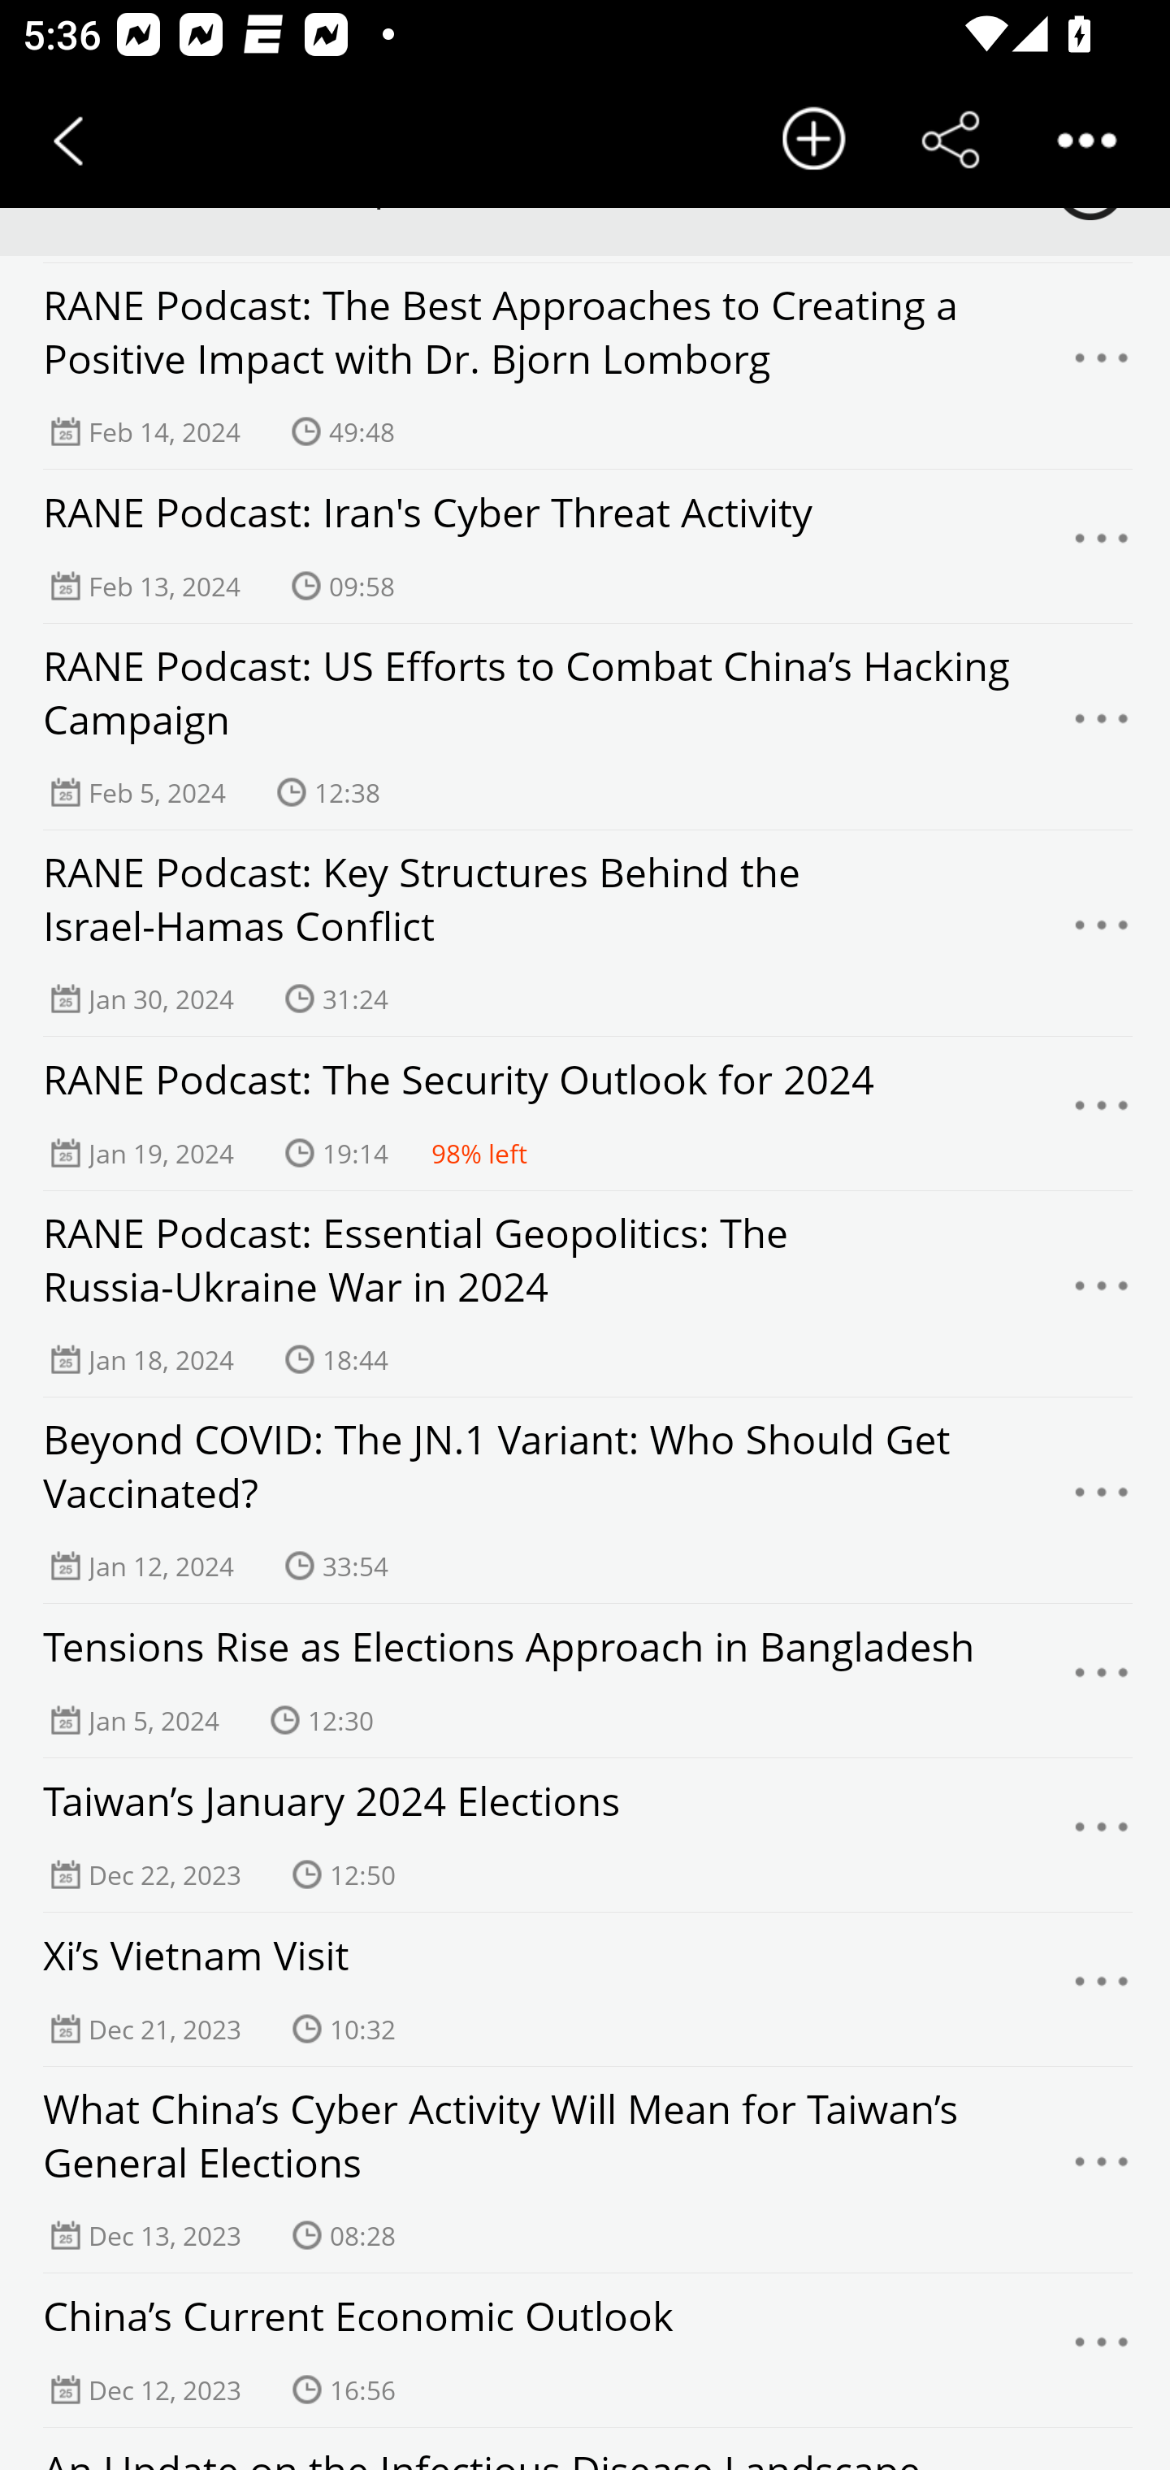  Describe the element at coordinates (1102, 2350) in the screenshot. I see `Menu` at that location.